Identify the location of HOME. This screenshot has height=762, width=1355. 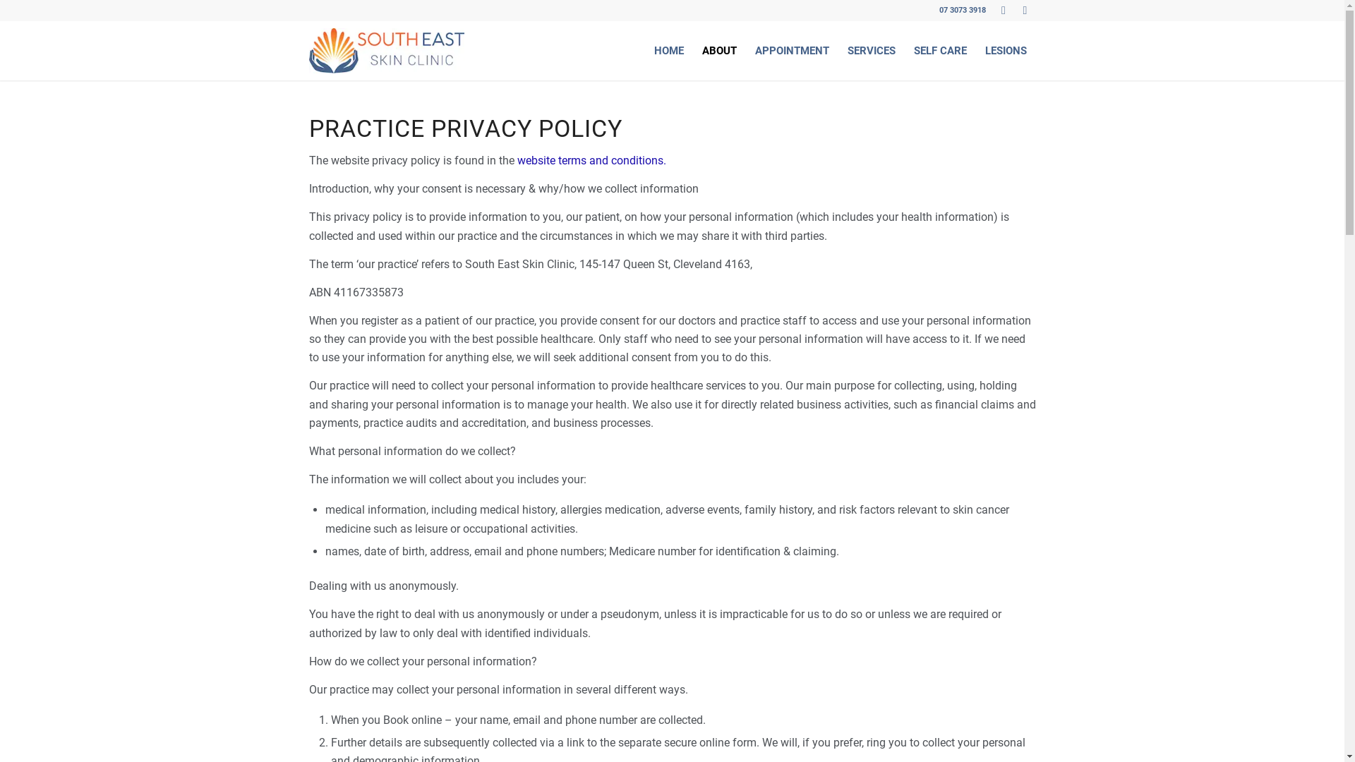
(669, 51).